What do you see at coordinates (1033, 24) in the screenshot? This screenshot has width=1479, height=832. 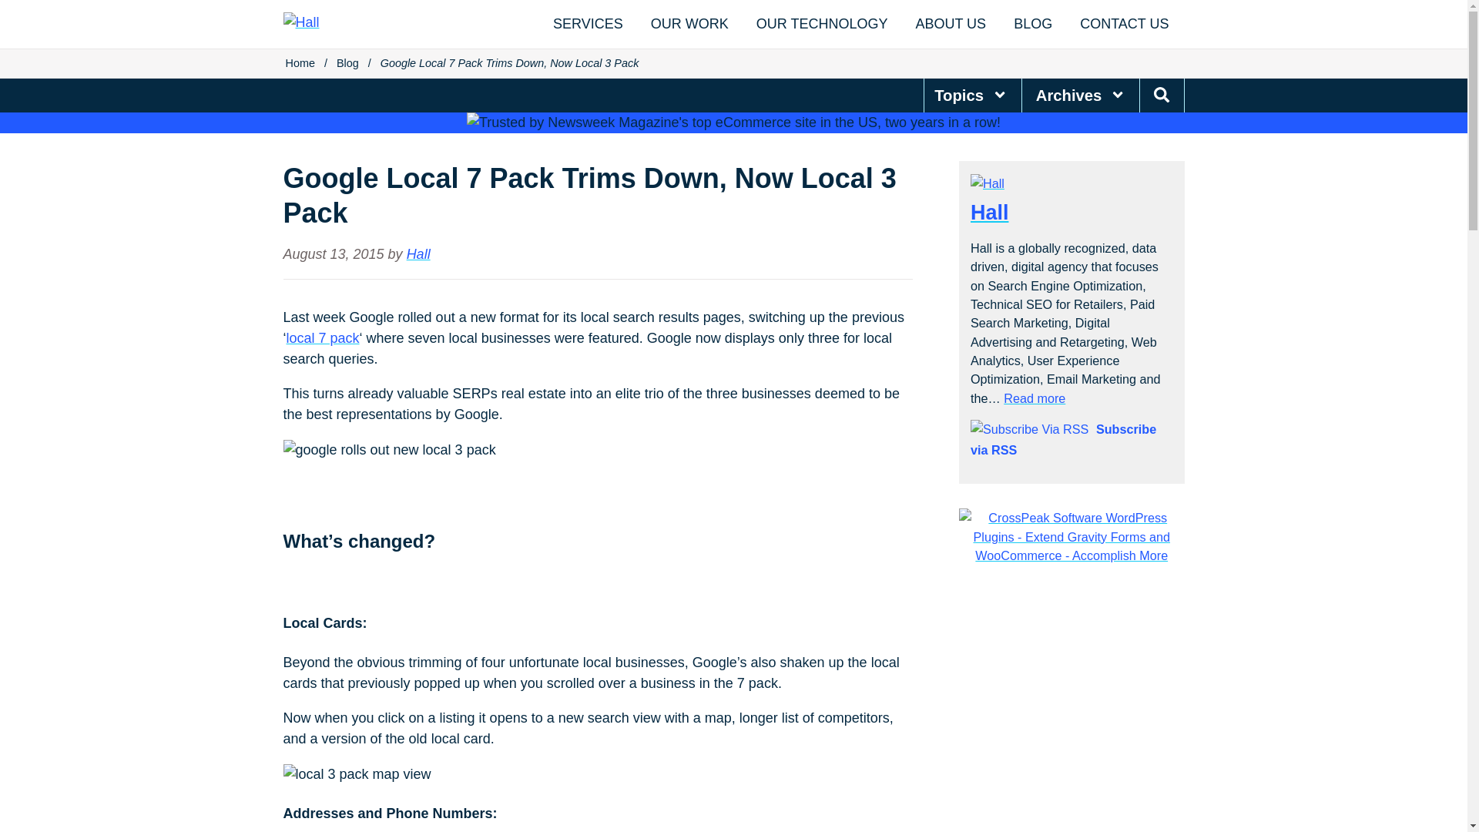 I see `Hall Internet Marketing Blog` at bounding box center [1033, 24].